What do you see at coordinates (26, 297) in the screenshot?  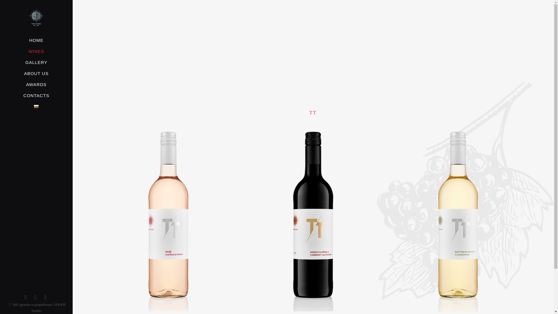 I see `Facebook` at bounding box center [26, 297].